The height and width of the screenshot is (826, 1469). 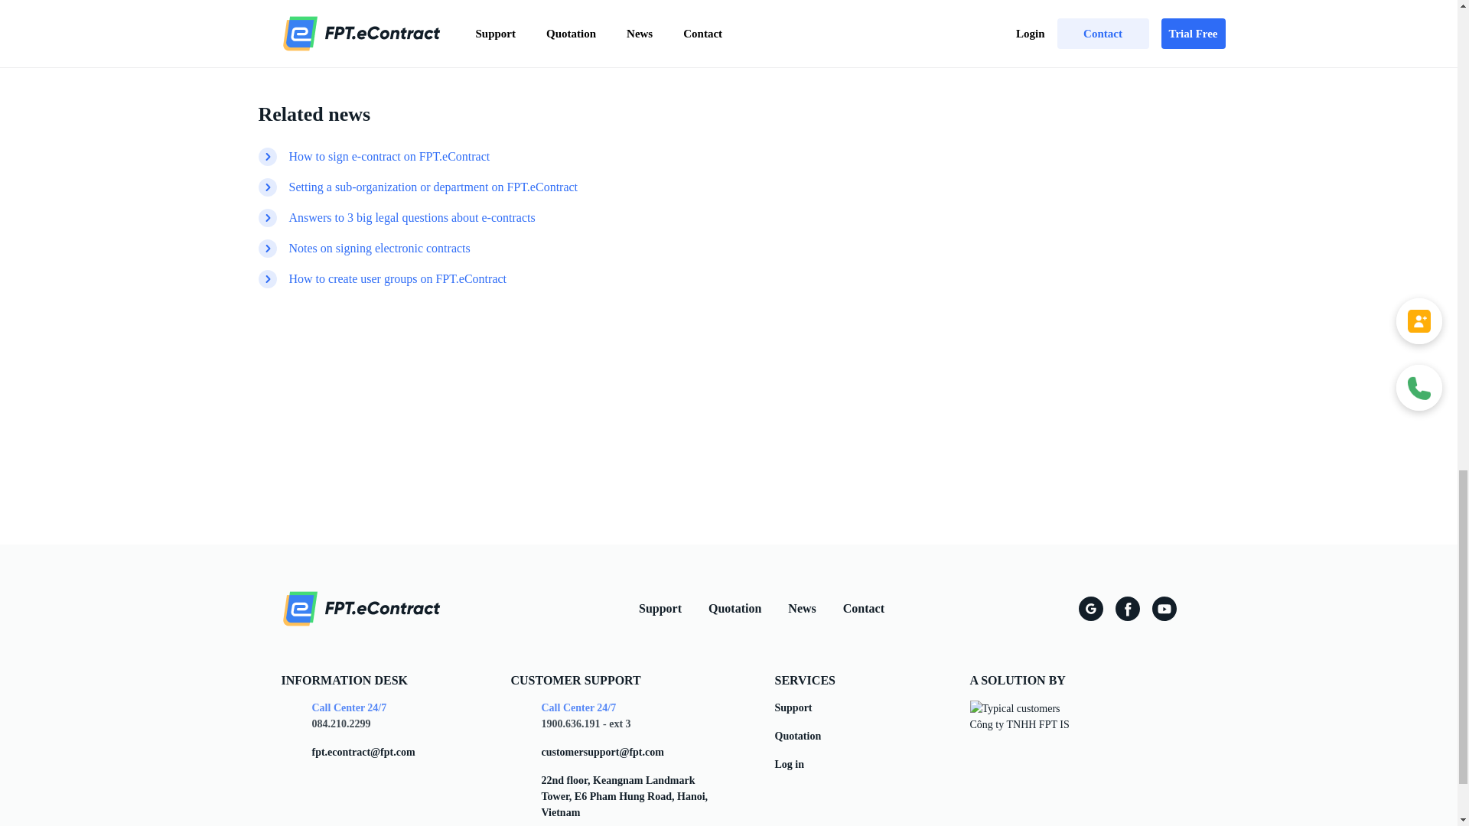 What do you see at coordinates (412, 218) in the screenshot?
I see `Answers to 3 big legal questions about e-contracts` at bounding box center [412, 218].